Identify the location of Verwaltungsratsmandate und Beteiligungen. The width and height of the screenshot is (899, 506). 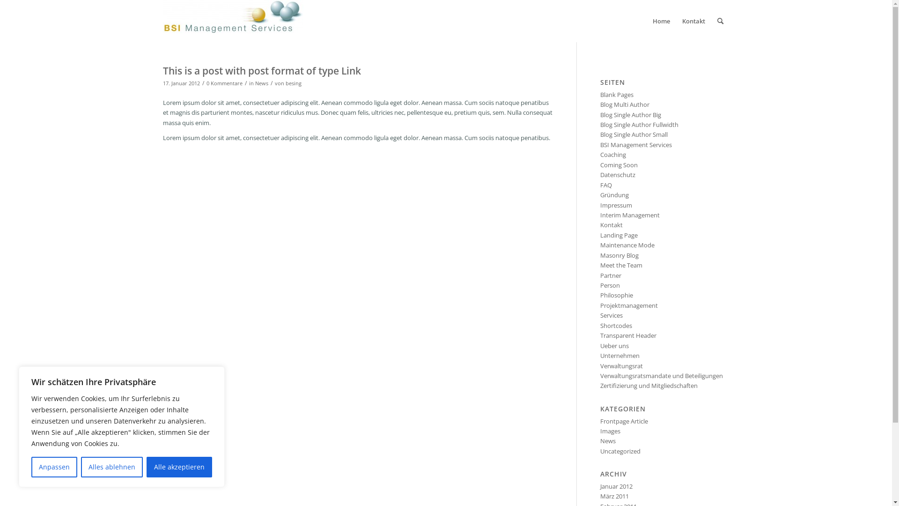
(662, 376).